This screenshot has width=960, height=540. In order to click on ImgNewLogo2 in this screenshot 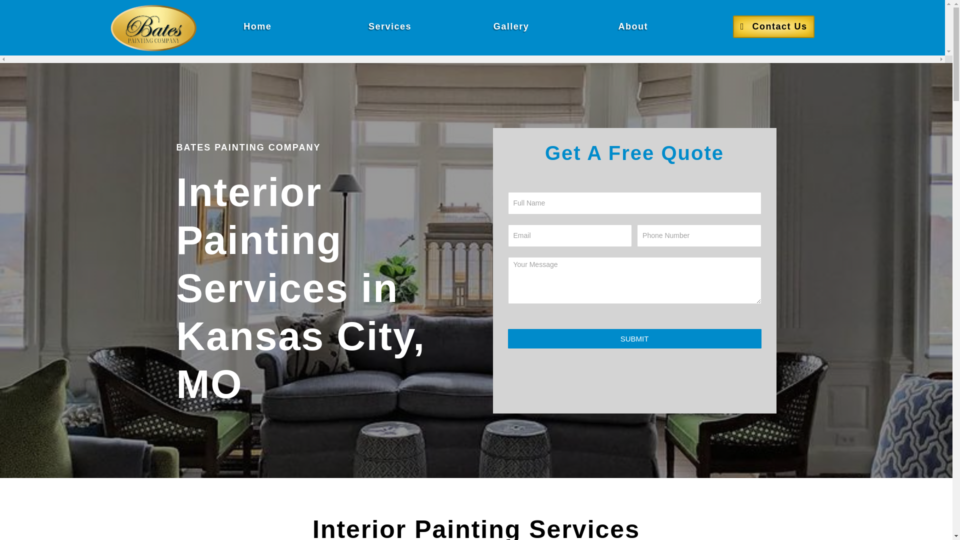, I will do `click(153, 28)`.